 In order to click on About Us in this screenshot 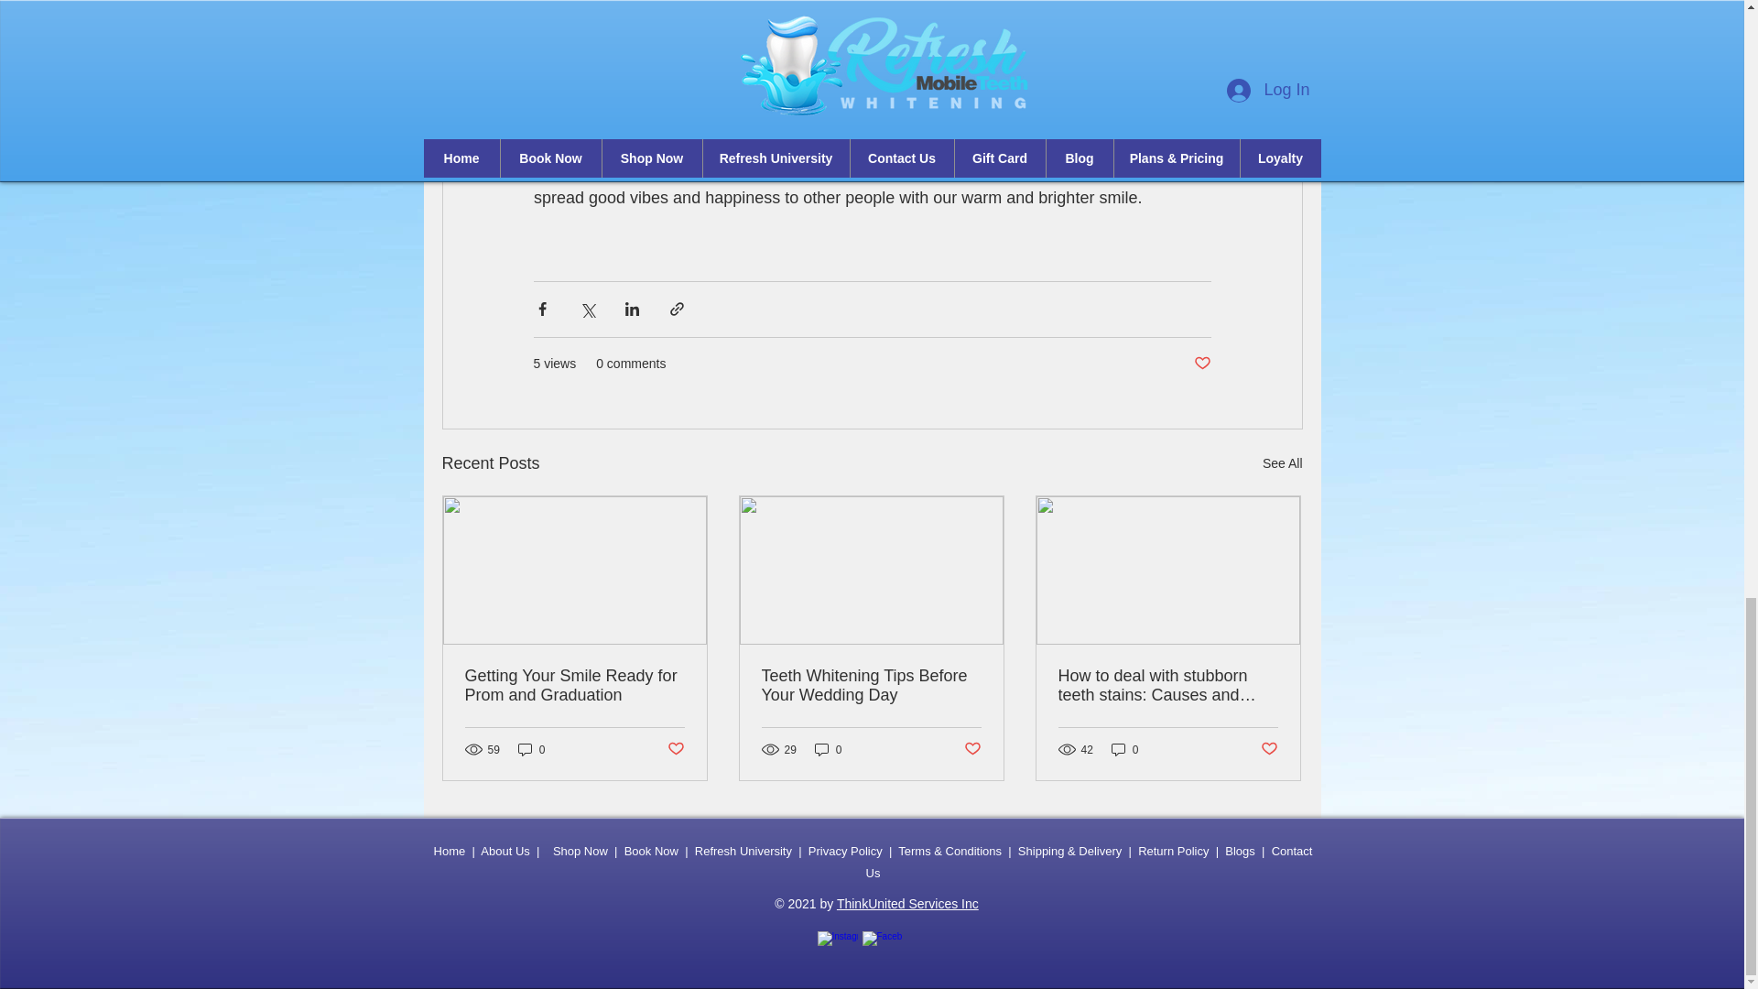, I will do `click(504, 852)`.